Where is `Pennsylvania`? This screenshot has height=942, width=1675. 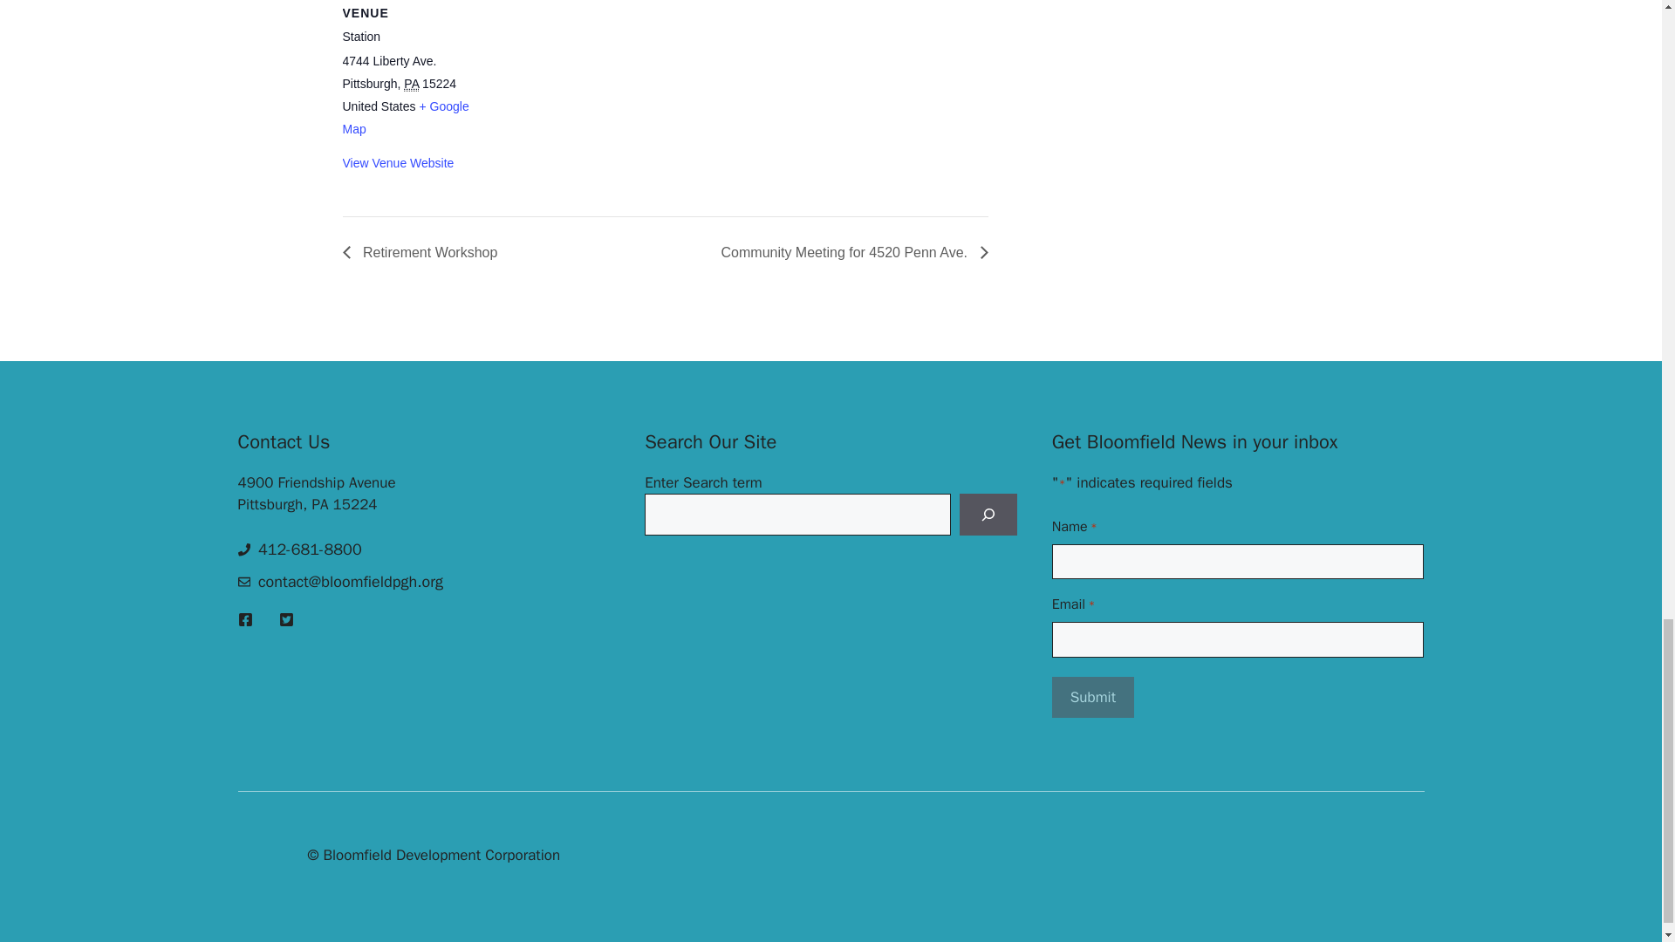 Pennsylvania is located at coordinates (411, 84).